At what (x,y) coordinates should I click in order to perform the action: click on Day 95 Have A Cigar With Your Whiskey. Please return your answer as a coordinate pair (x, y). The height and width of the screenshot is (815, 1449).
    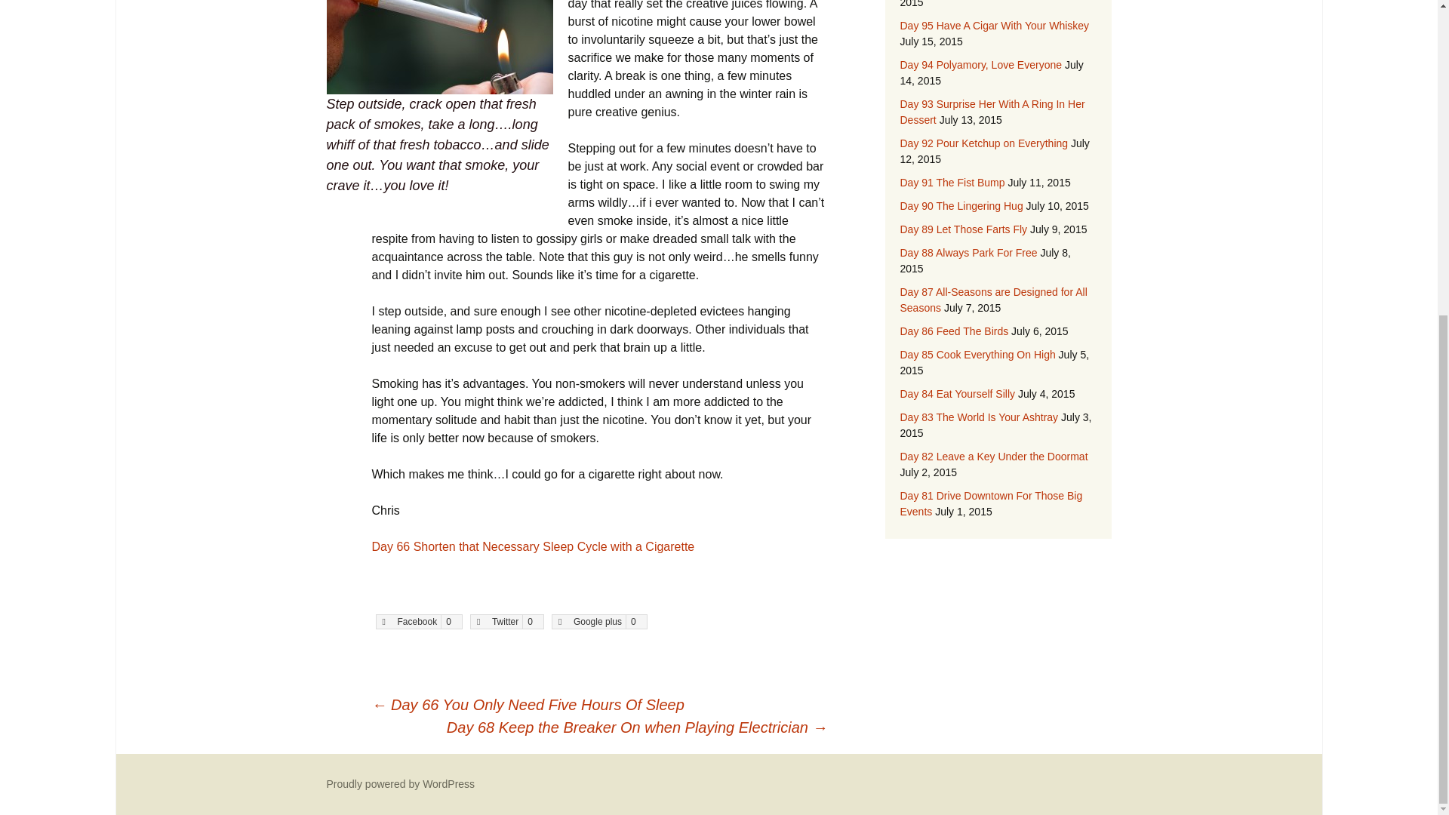
    Looking at the image, I should click on (995, 26).